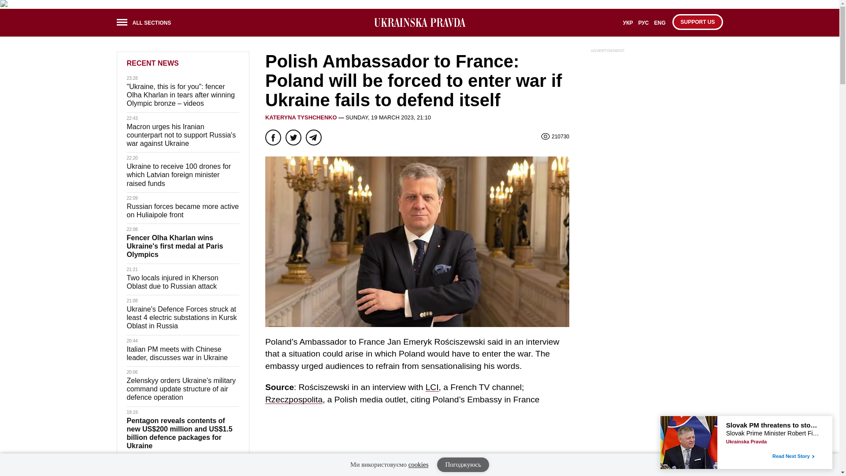 This screenshot has height=476, width=846. Describe the element at coordinates (146, 24) in the screenshot. I see `ALL SECTIONS` at that location.